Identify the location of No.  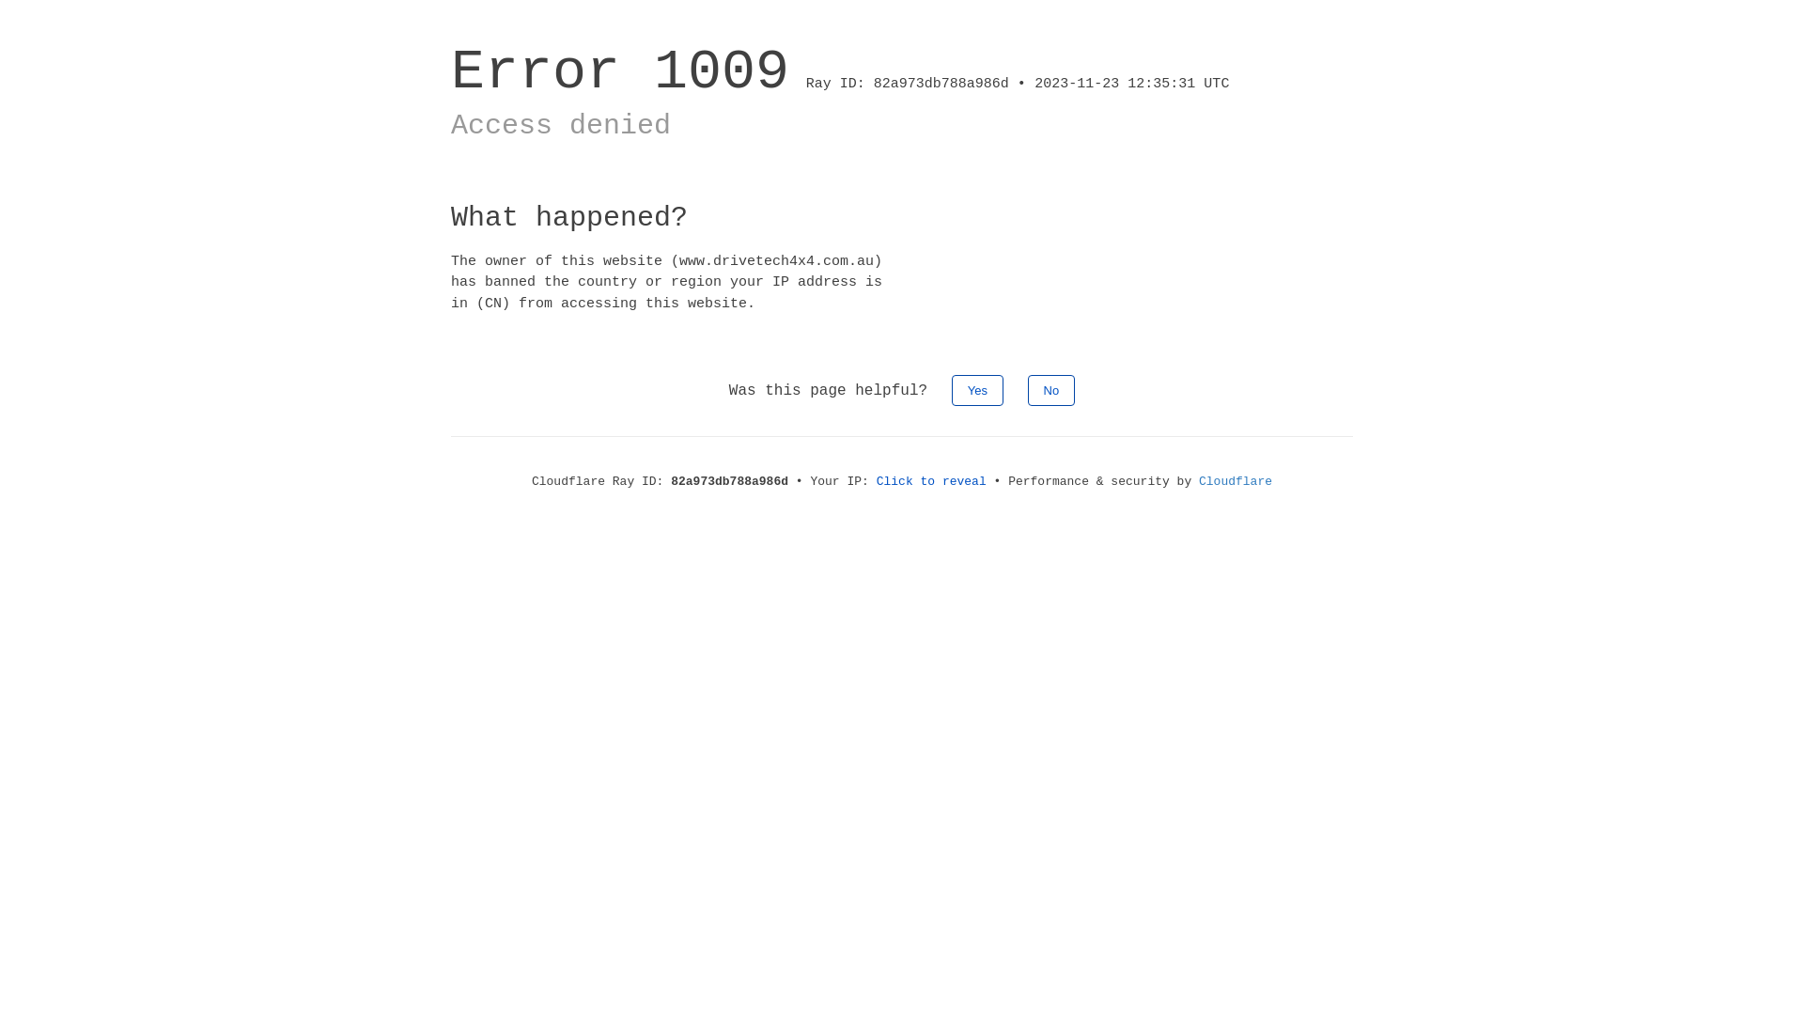
(1052, 391).